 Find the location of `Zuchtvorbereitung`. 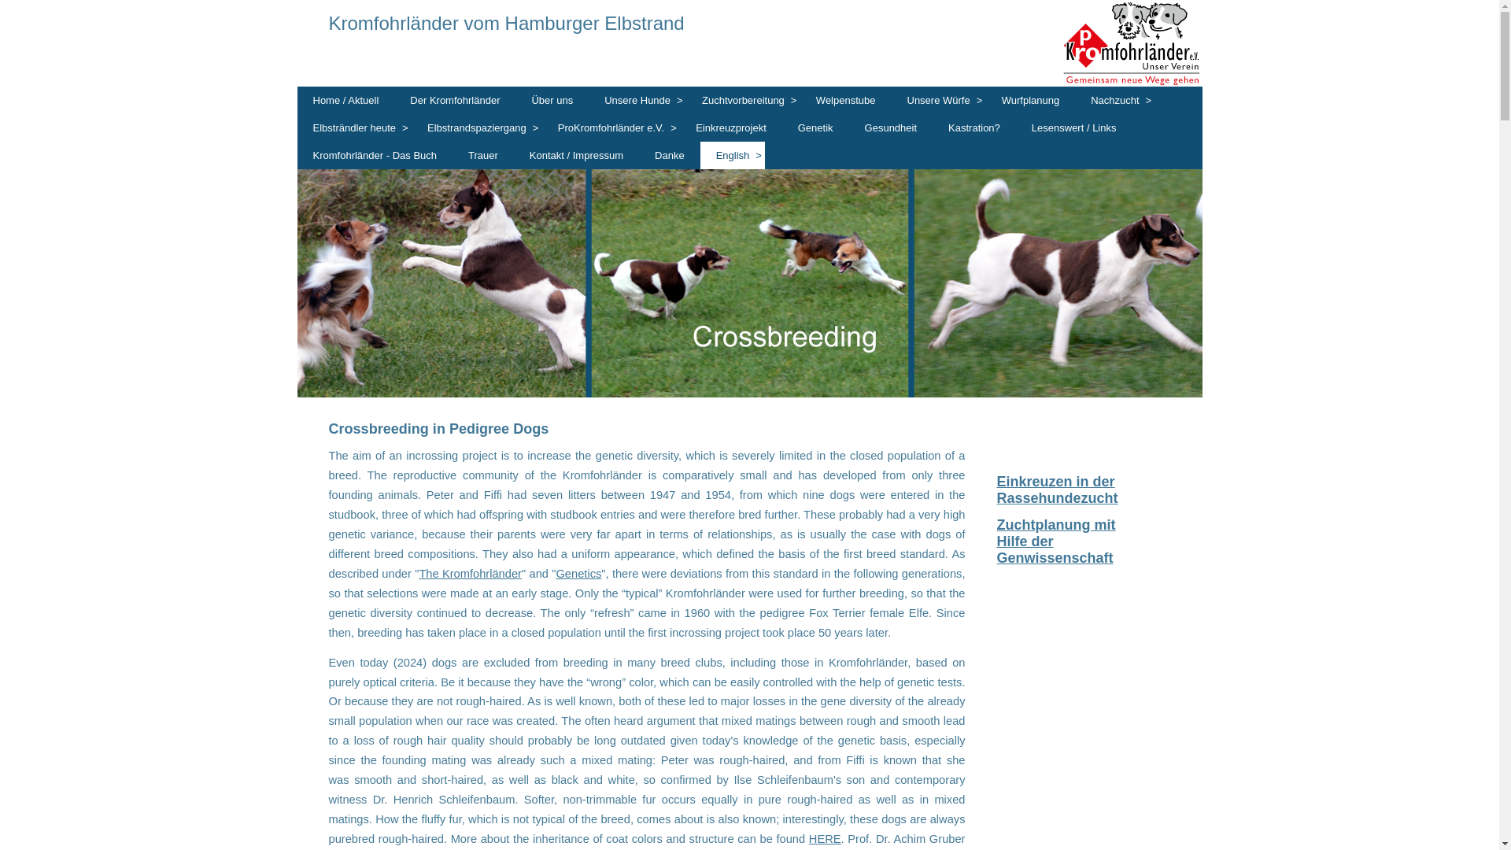

Zuchtvorbereitung is located at coordinates (743, 100).